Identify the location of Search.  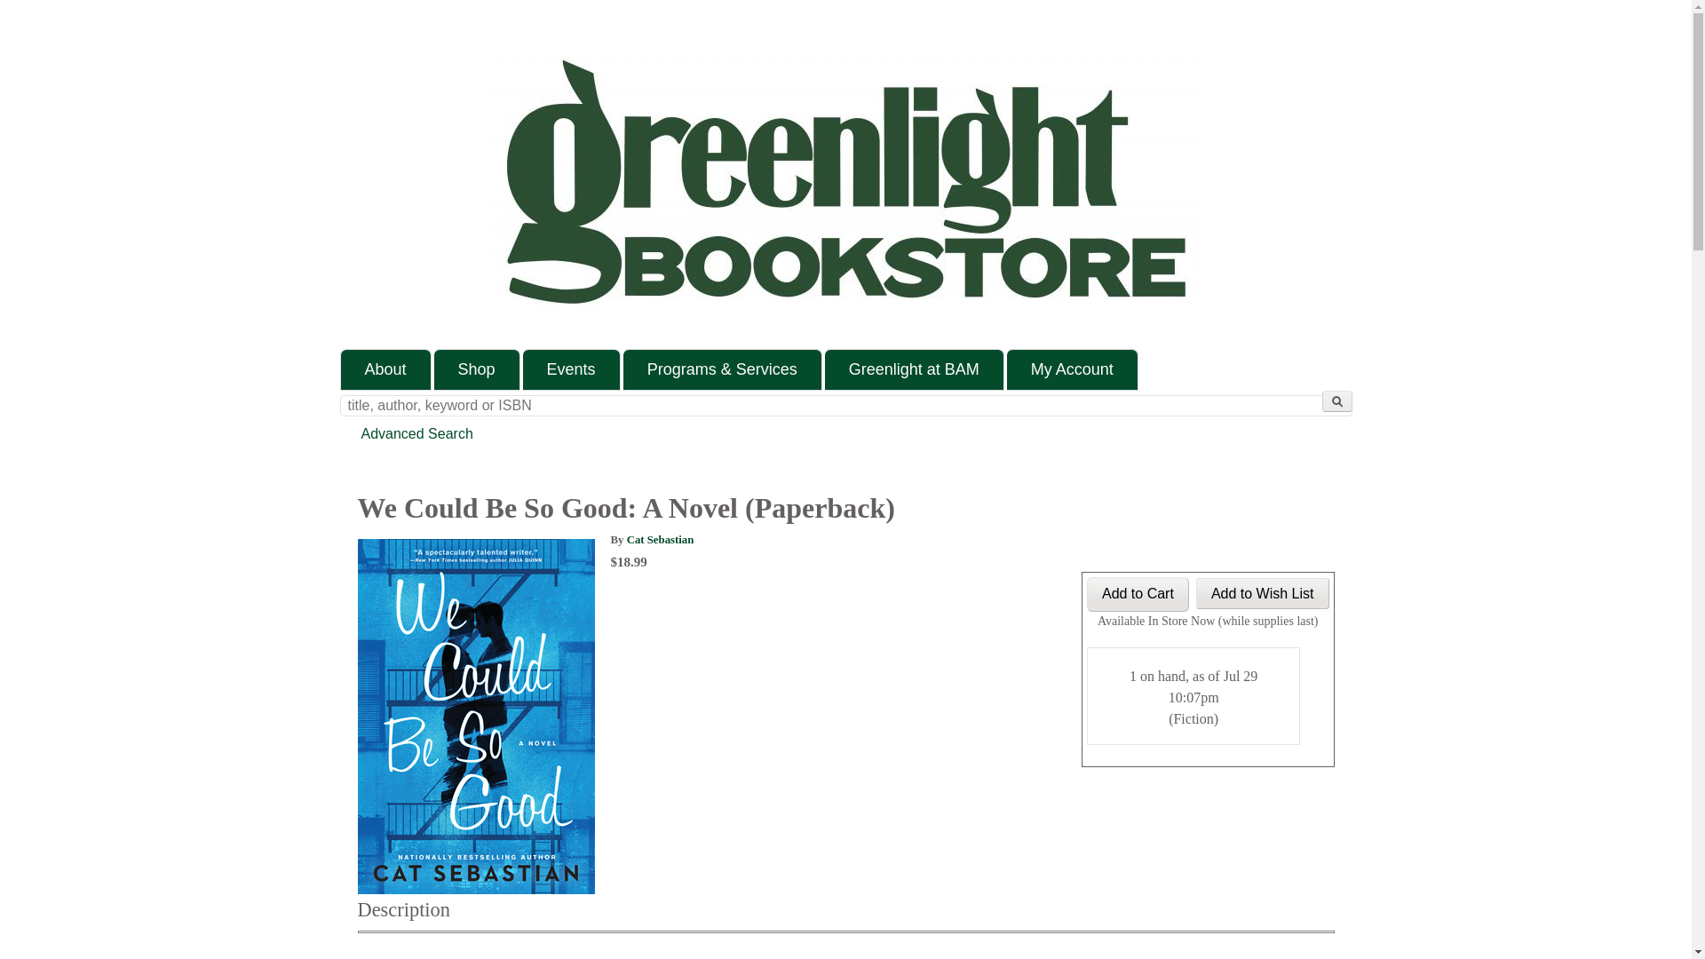
(1336, 401).